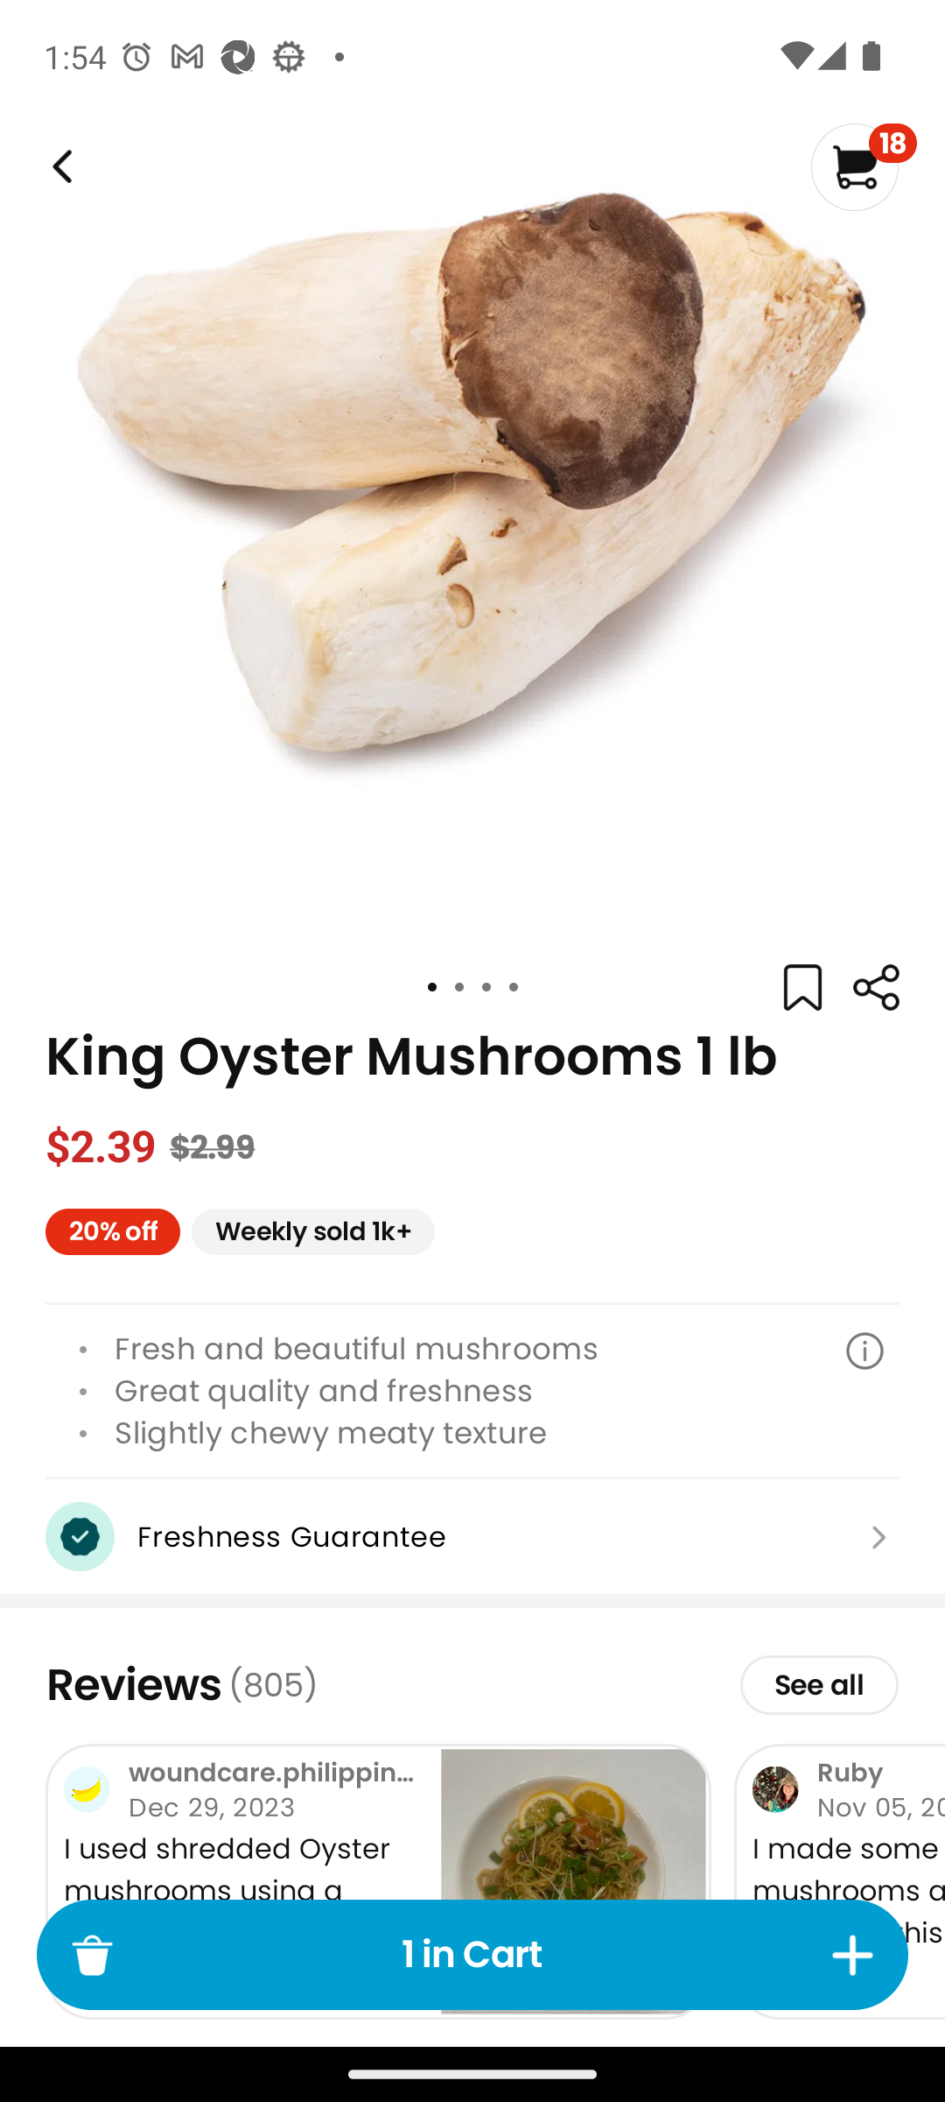 The height and width of the screenshot is (2102, 945). I want to click on Reviews (805) See all, so click(472, 1684).